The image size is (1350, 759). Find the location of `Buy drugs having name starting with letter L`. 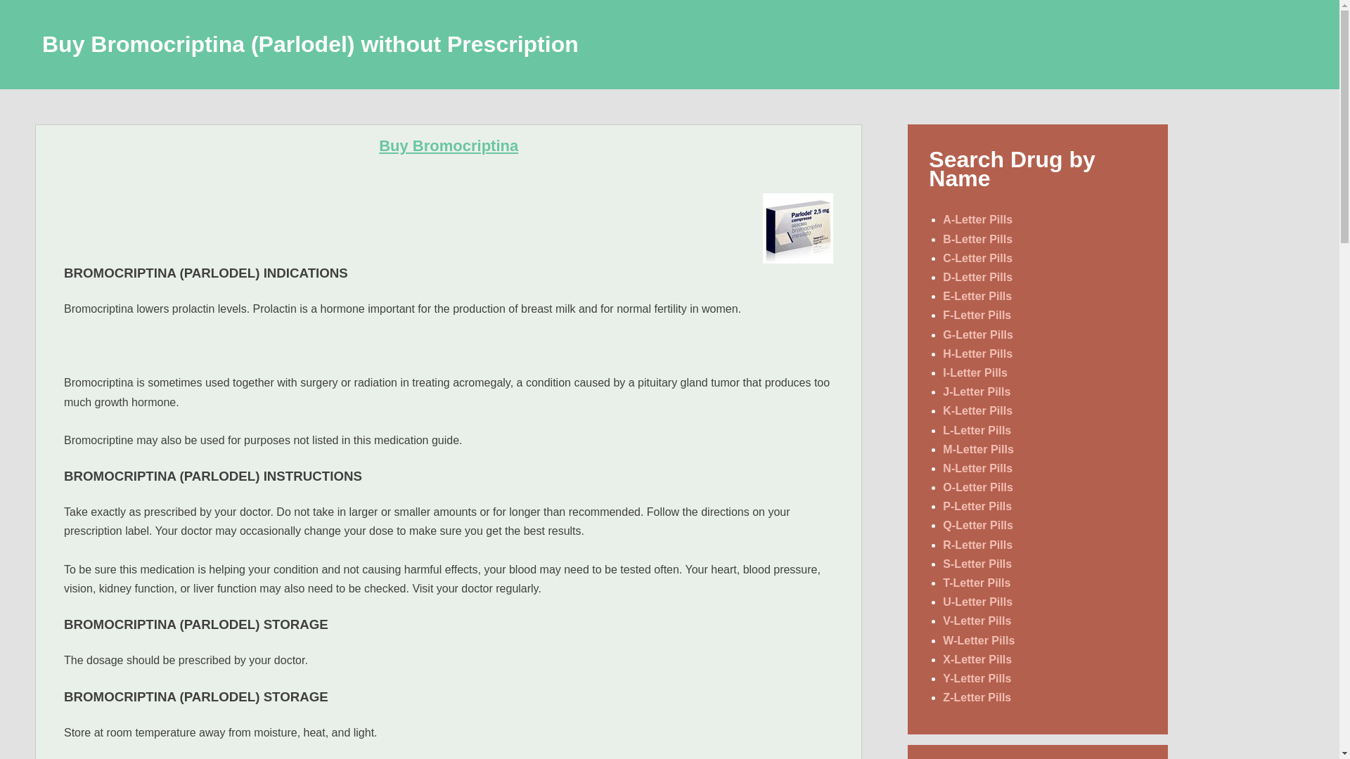

Buy drugs having name starting with letter L is located at coordinates (977, 430).